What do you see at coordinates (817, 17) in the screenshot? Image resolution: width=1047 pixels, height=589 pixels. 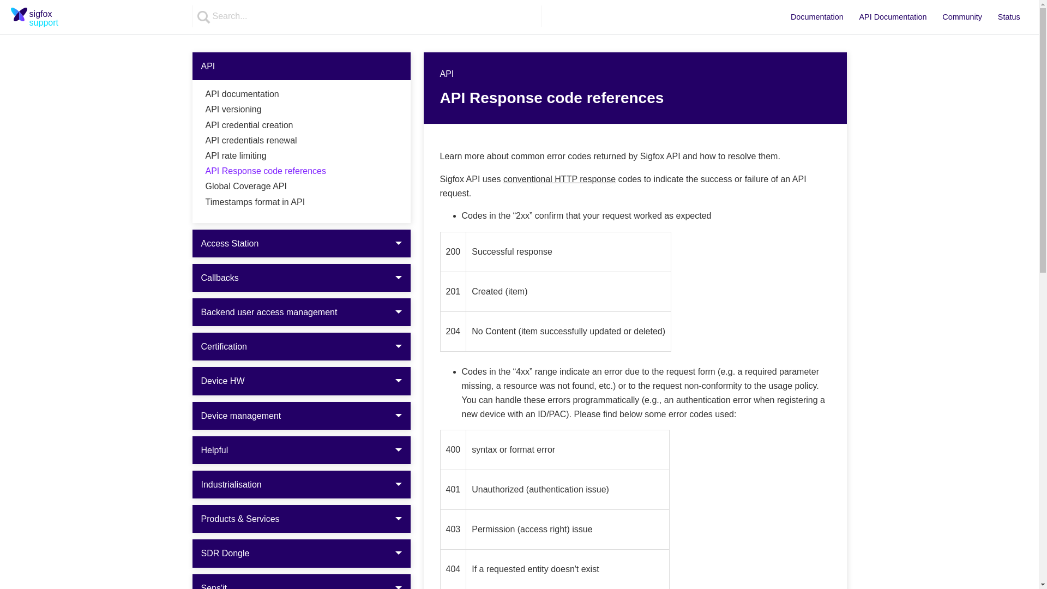 I see `API Documentation` at bounding box center [817, 17].